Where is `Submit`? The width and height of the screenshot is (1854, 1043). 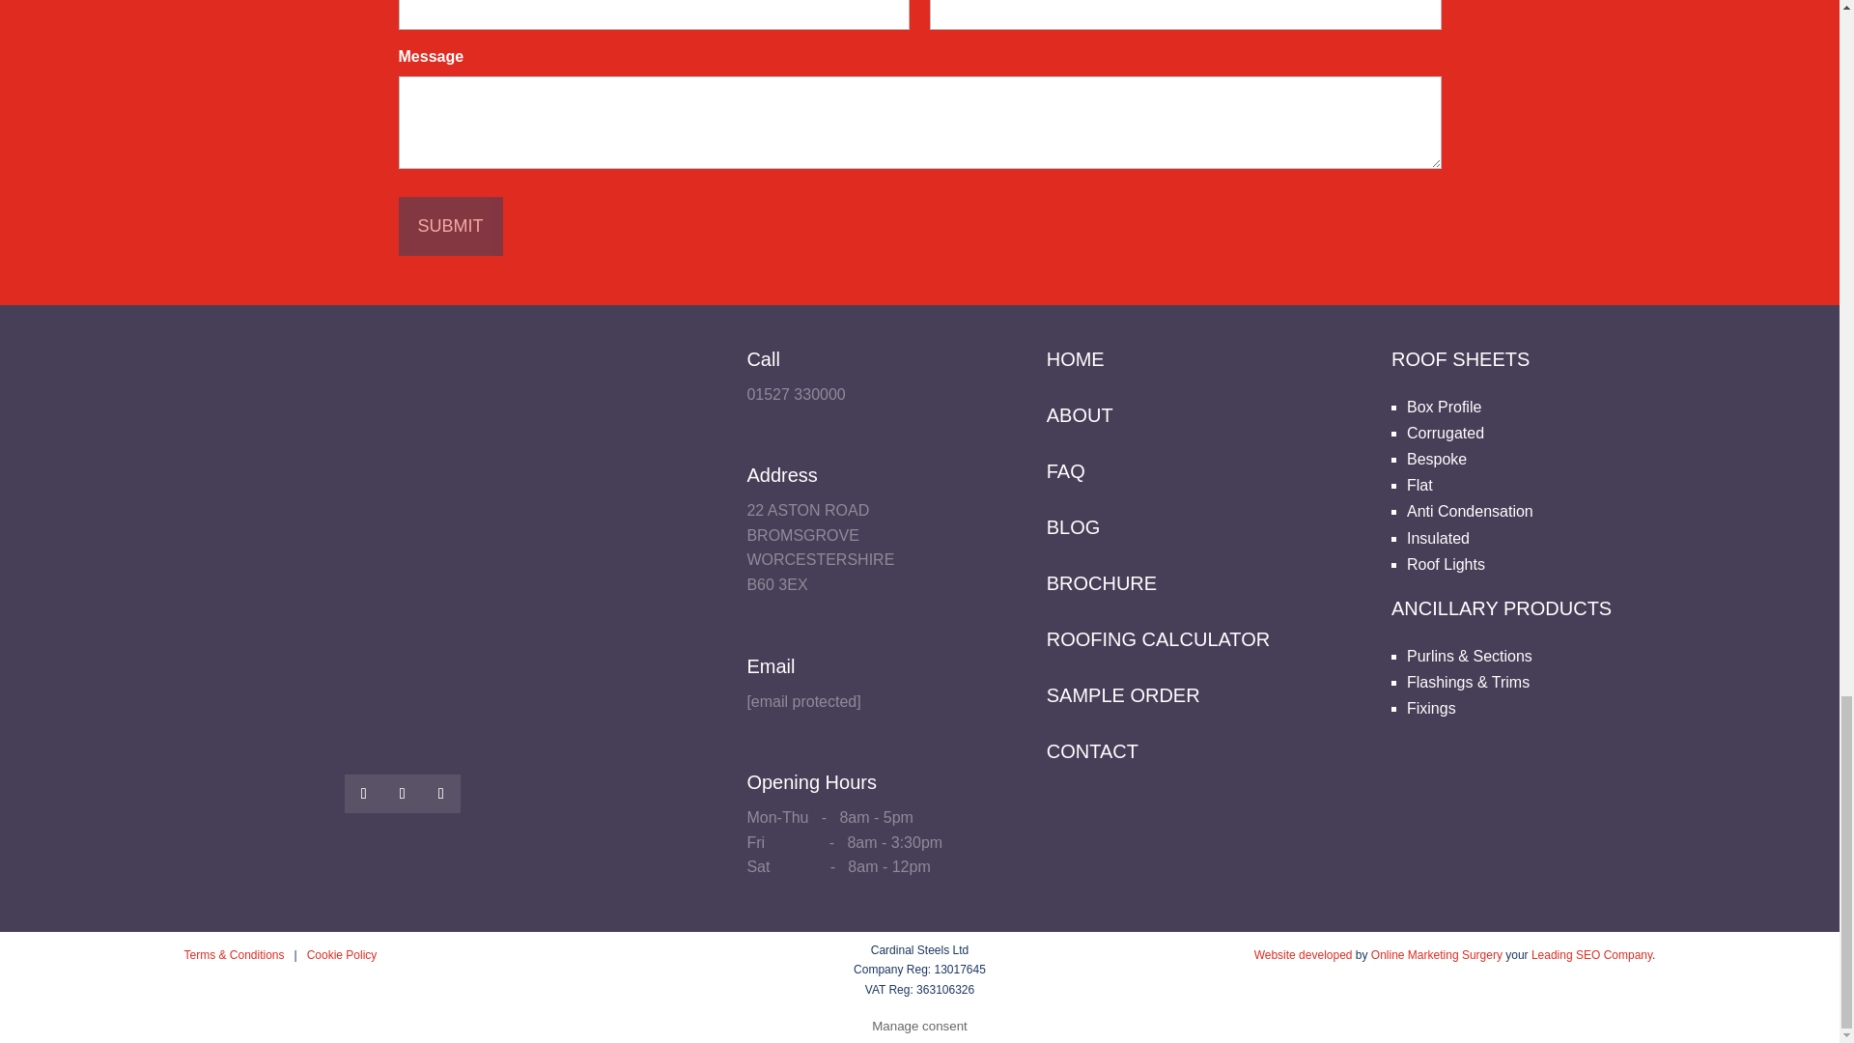
Submit is located at coordinates (450, 226).